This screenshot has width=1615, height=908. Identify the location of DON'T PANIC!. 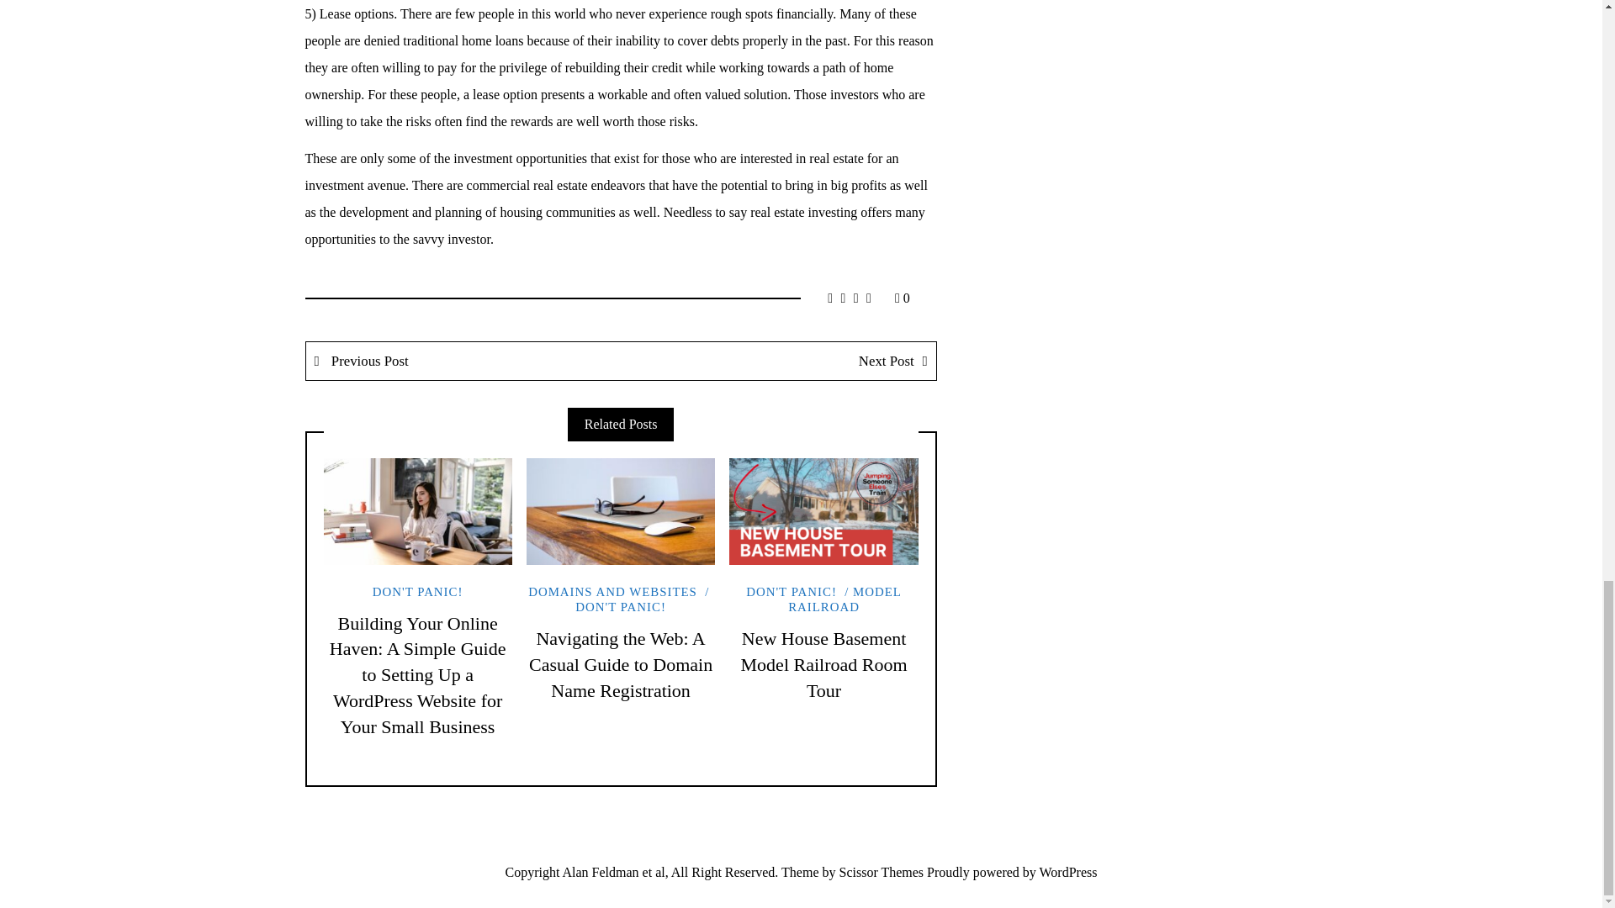
(418, 591).